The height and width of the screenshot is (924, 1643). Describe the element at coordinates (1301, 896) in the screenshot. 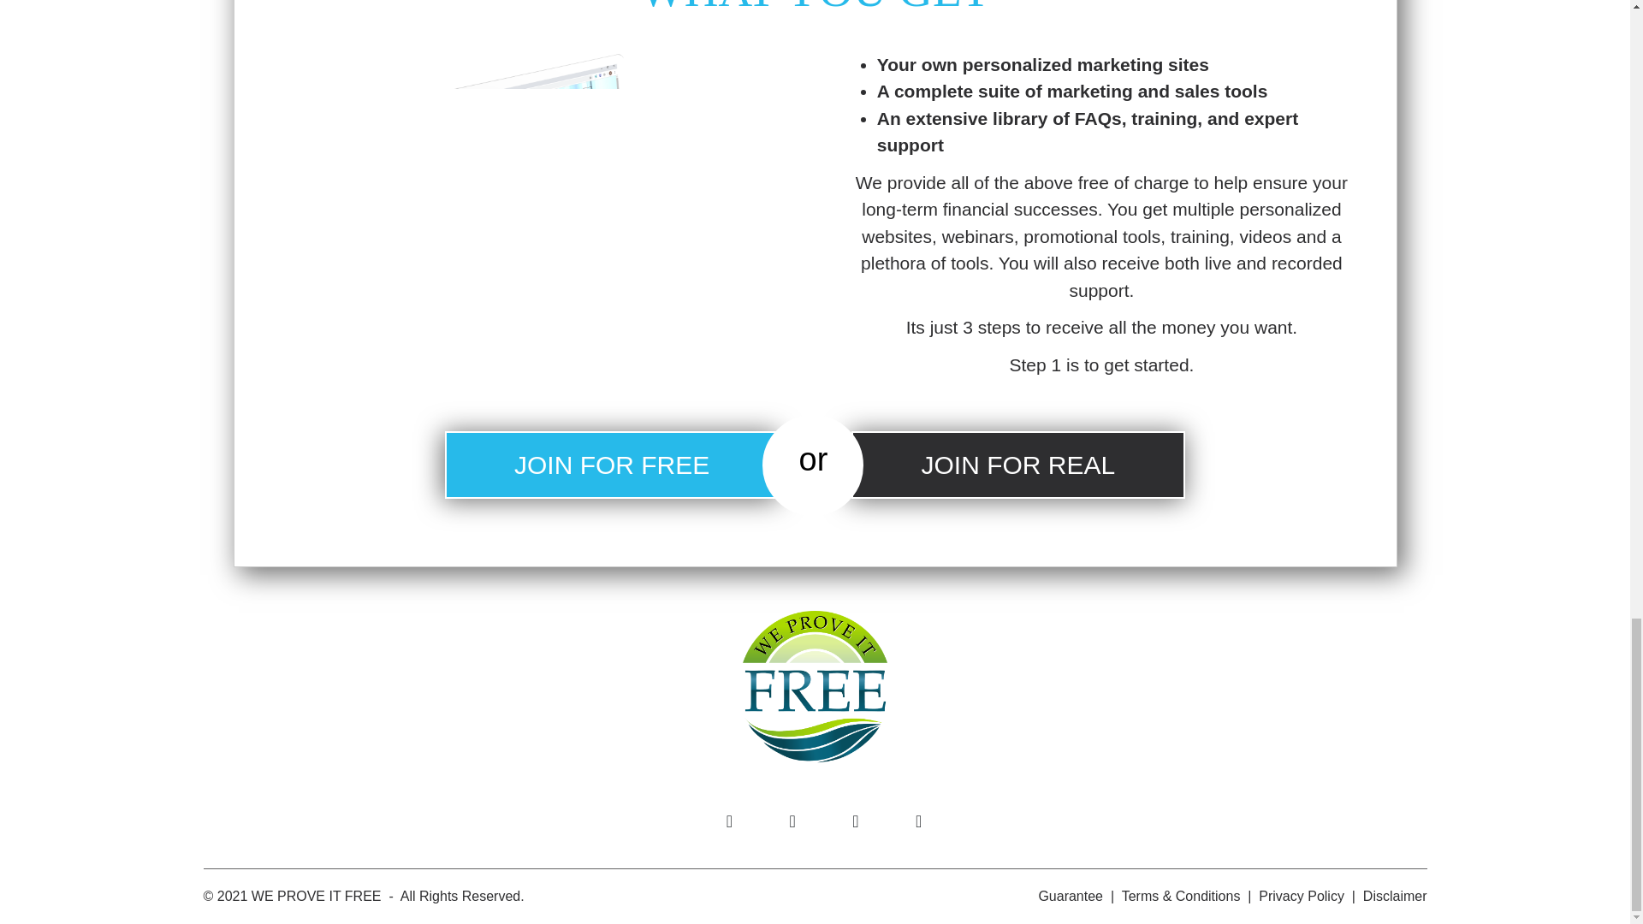

I see `Privacy Policy` at that location.